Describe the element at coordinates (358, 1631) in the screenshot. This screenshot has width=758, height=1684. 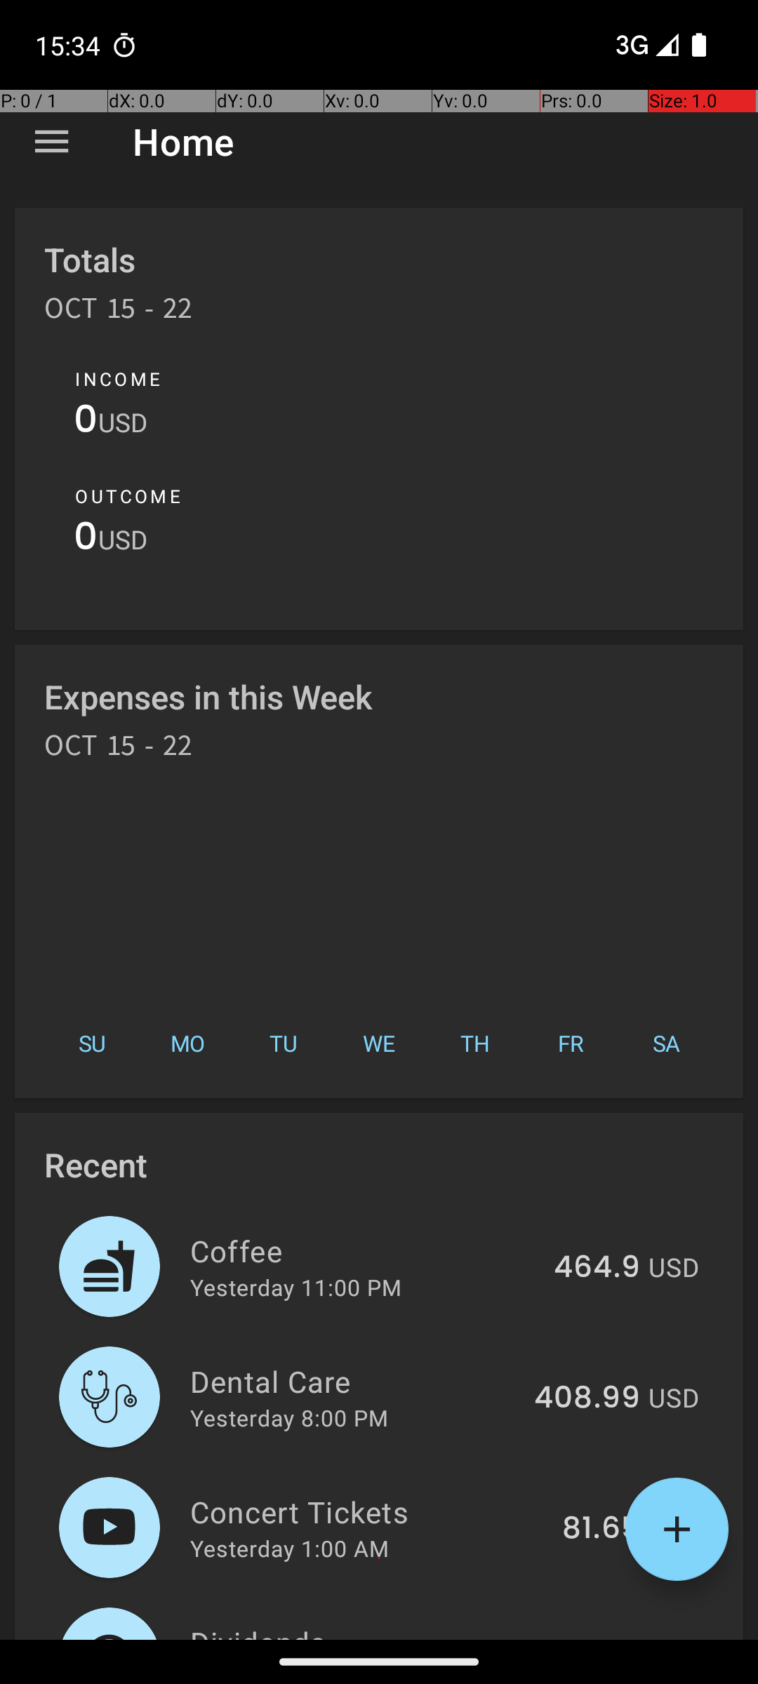
I see `Dividends` at that location.